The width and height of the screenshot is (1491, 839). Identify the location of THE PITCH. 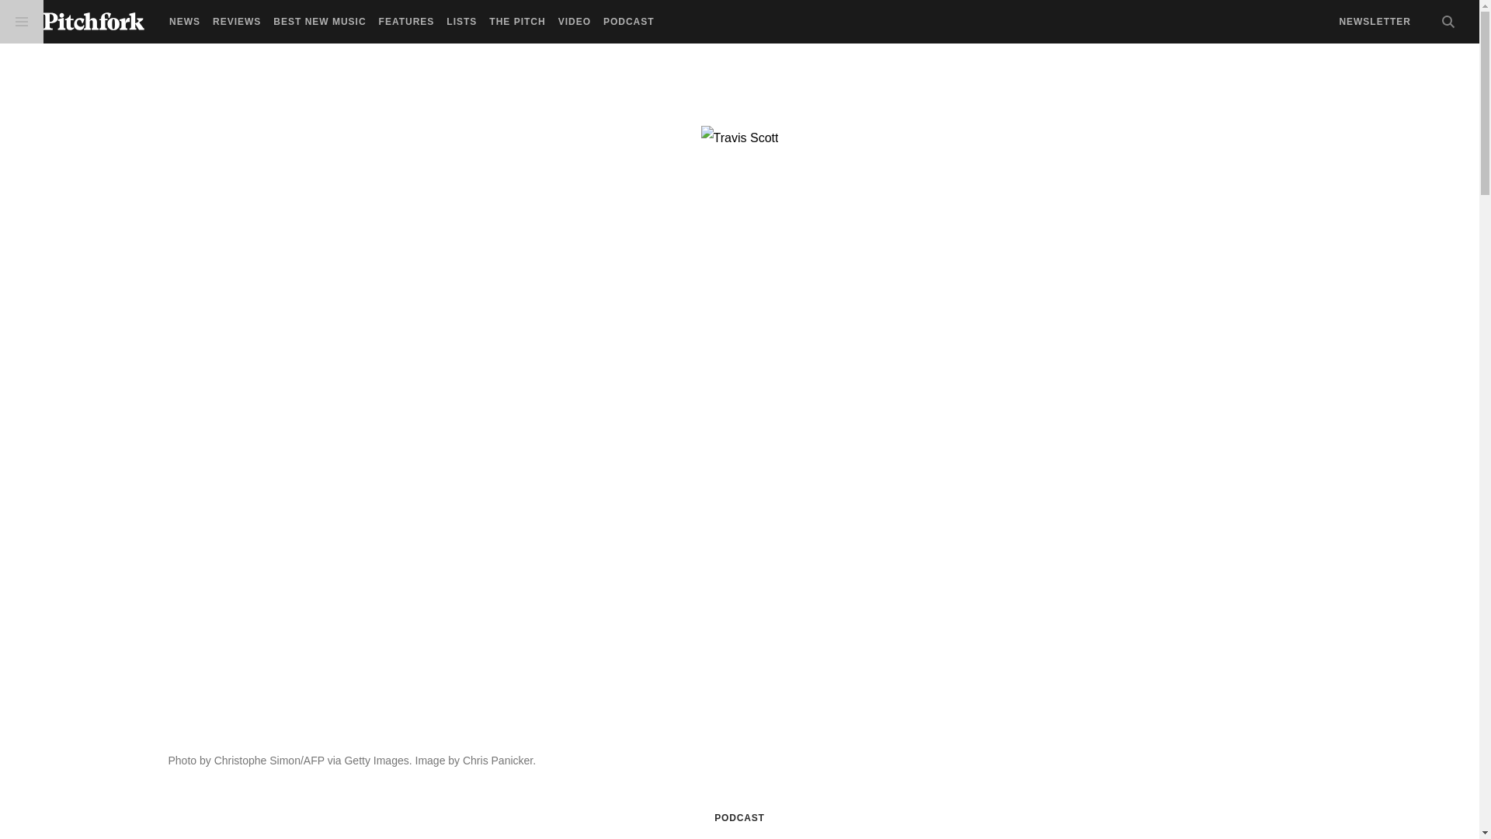
(517, 22).